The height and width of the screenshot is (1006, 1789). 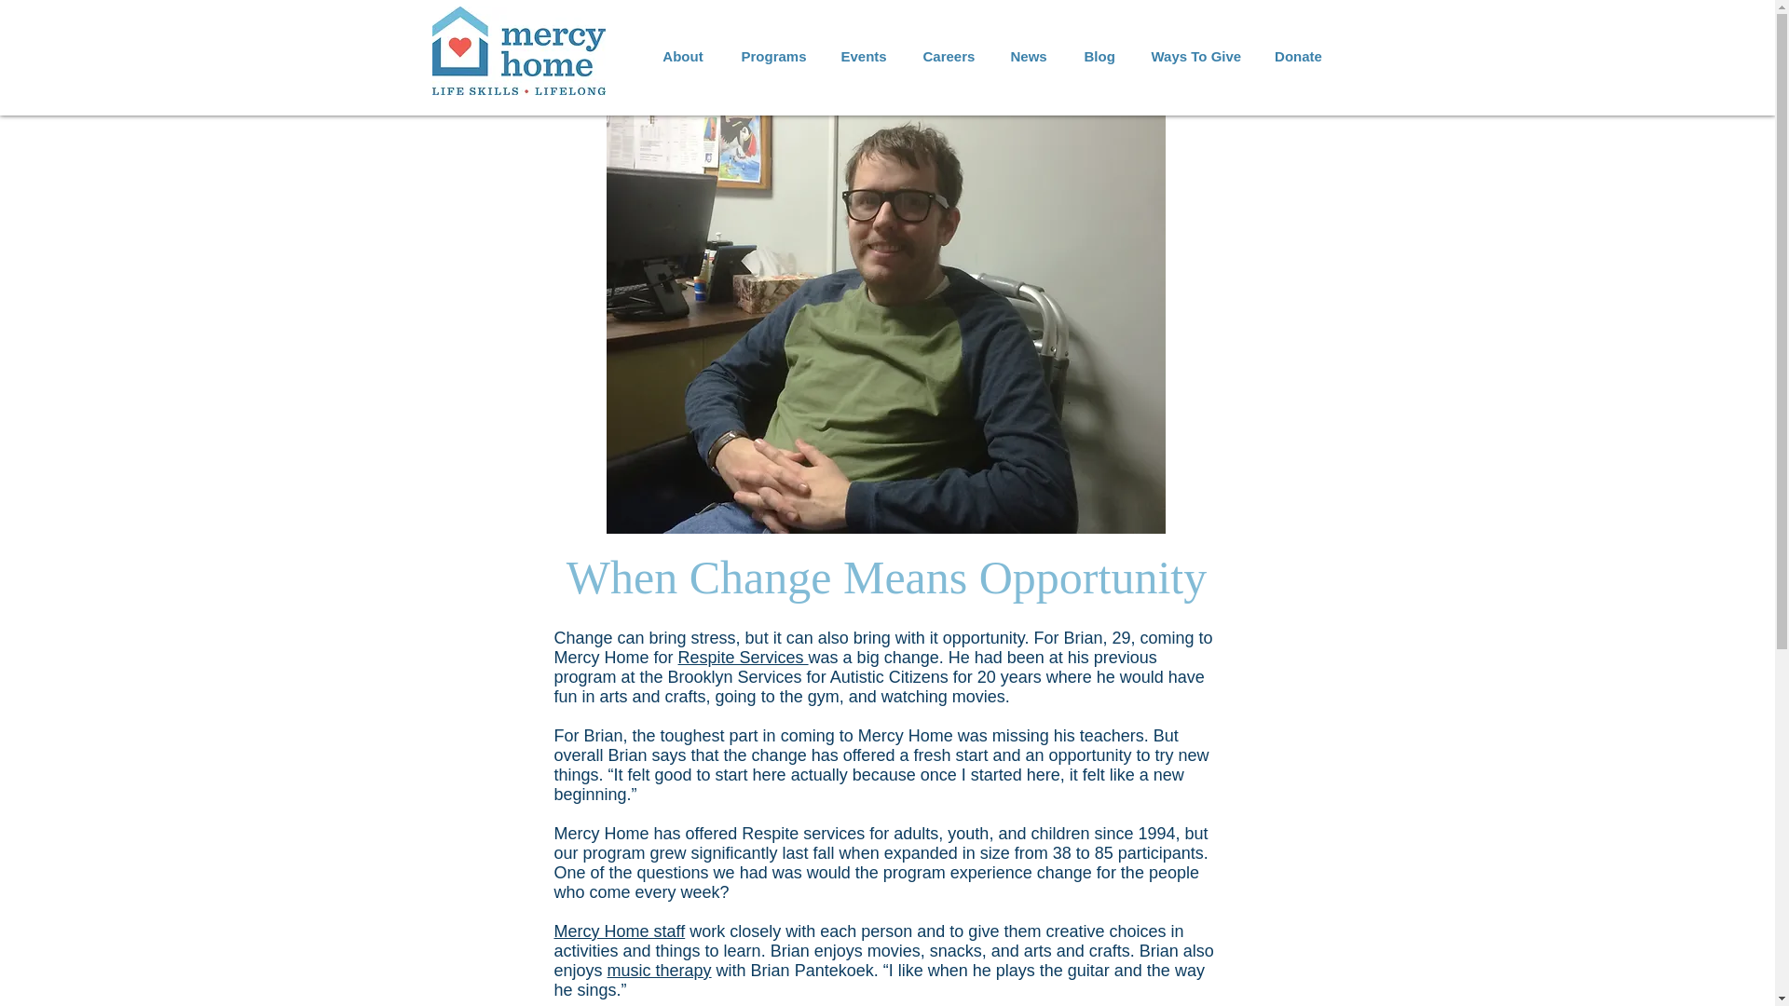 What do you see at coordinates (743, 658) in the screenshot?
I see `Respite Services` at bounding box center [743, 658].